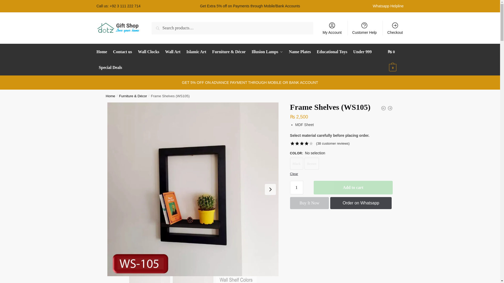 This screenshot has height=283, width=504. What do you see at coordinates (123, 52) in the screenshot?
I see `Contact us` at bounding box center [123, 52].